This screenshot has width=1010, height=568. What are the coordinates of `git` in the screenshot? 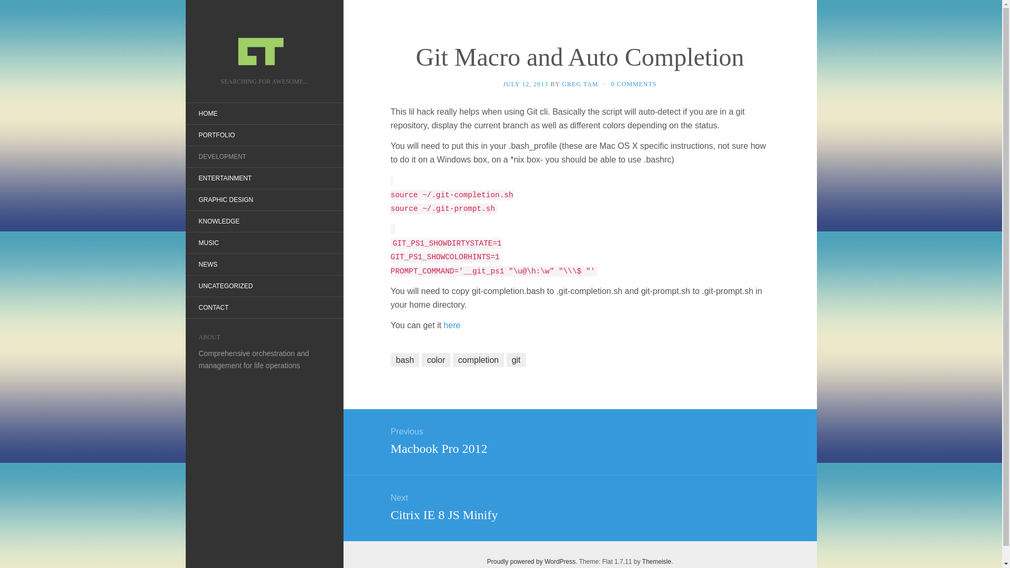 It's located at (580, 84).